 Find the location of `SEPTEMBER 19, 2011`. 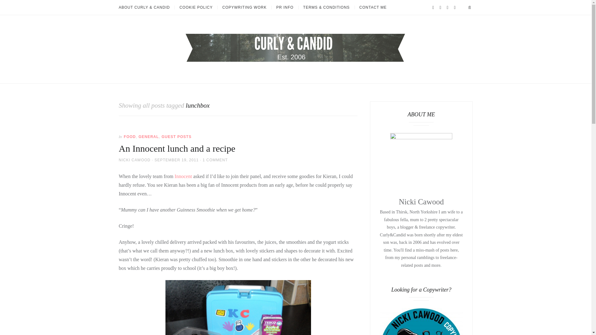

SEPTEMBER 19, 2011 is located at coordinates (176, 160).